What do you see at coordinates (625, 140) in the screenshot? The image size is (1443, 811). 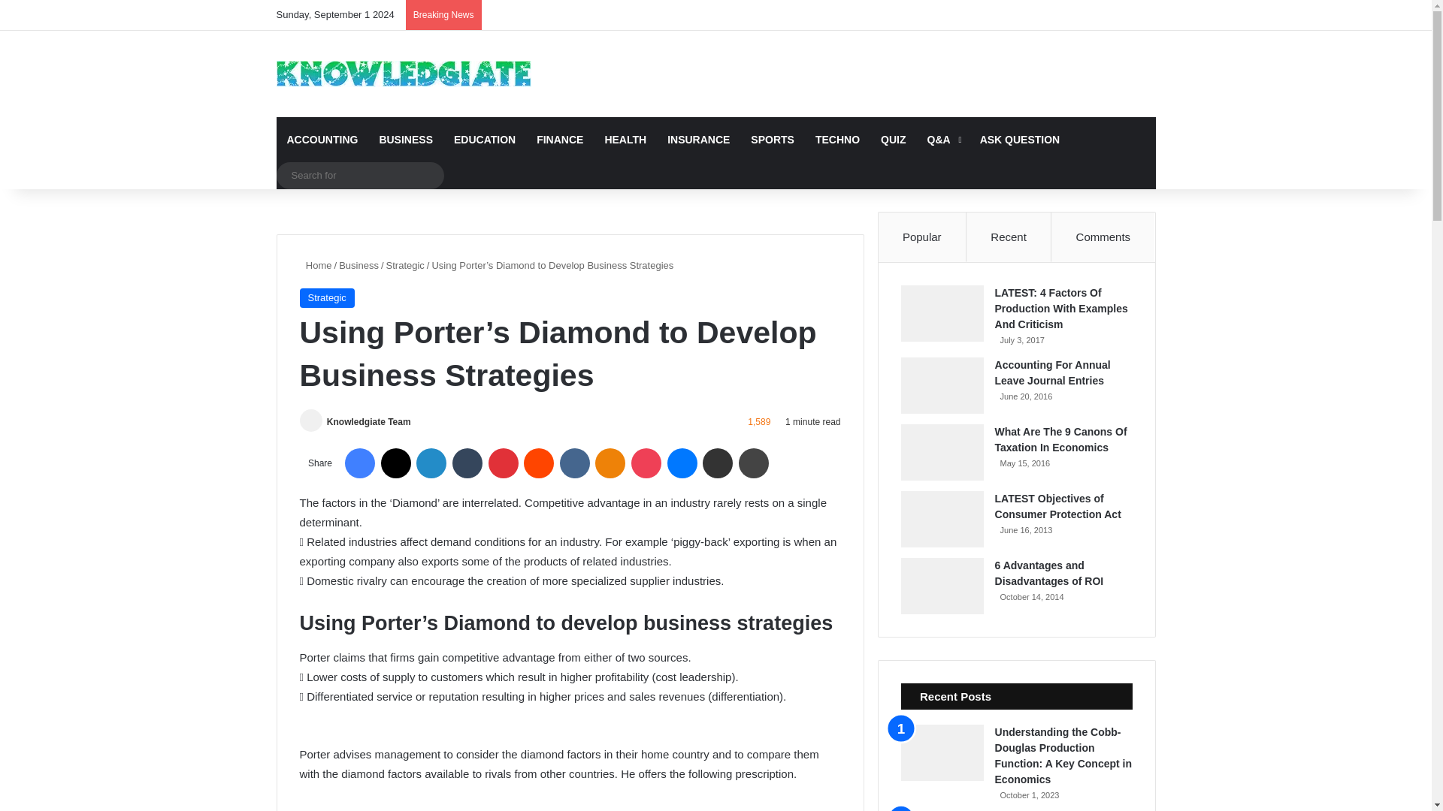 I see `HEALTH` at bounding box center [625, 140].